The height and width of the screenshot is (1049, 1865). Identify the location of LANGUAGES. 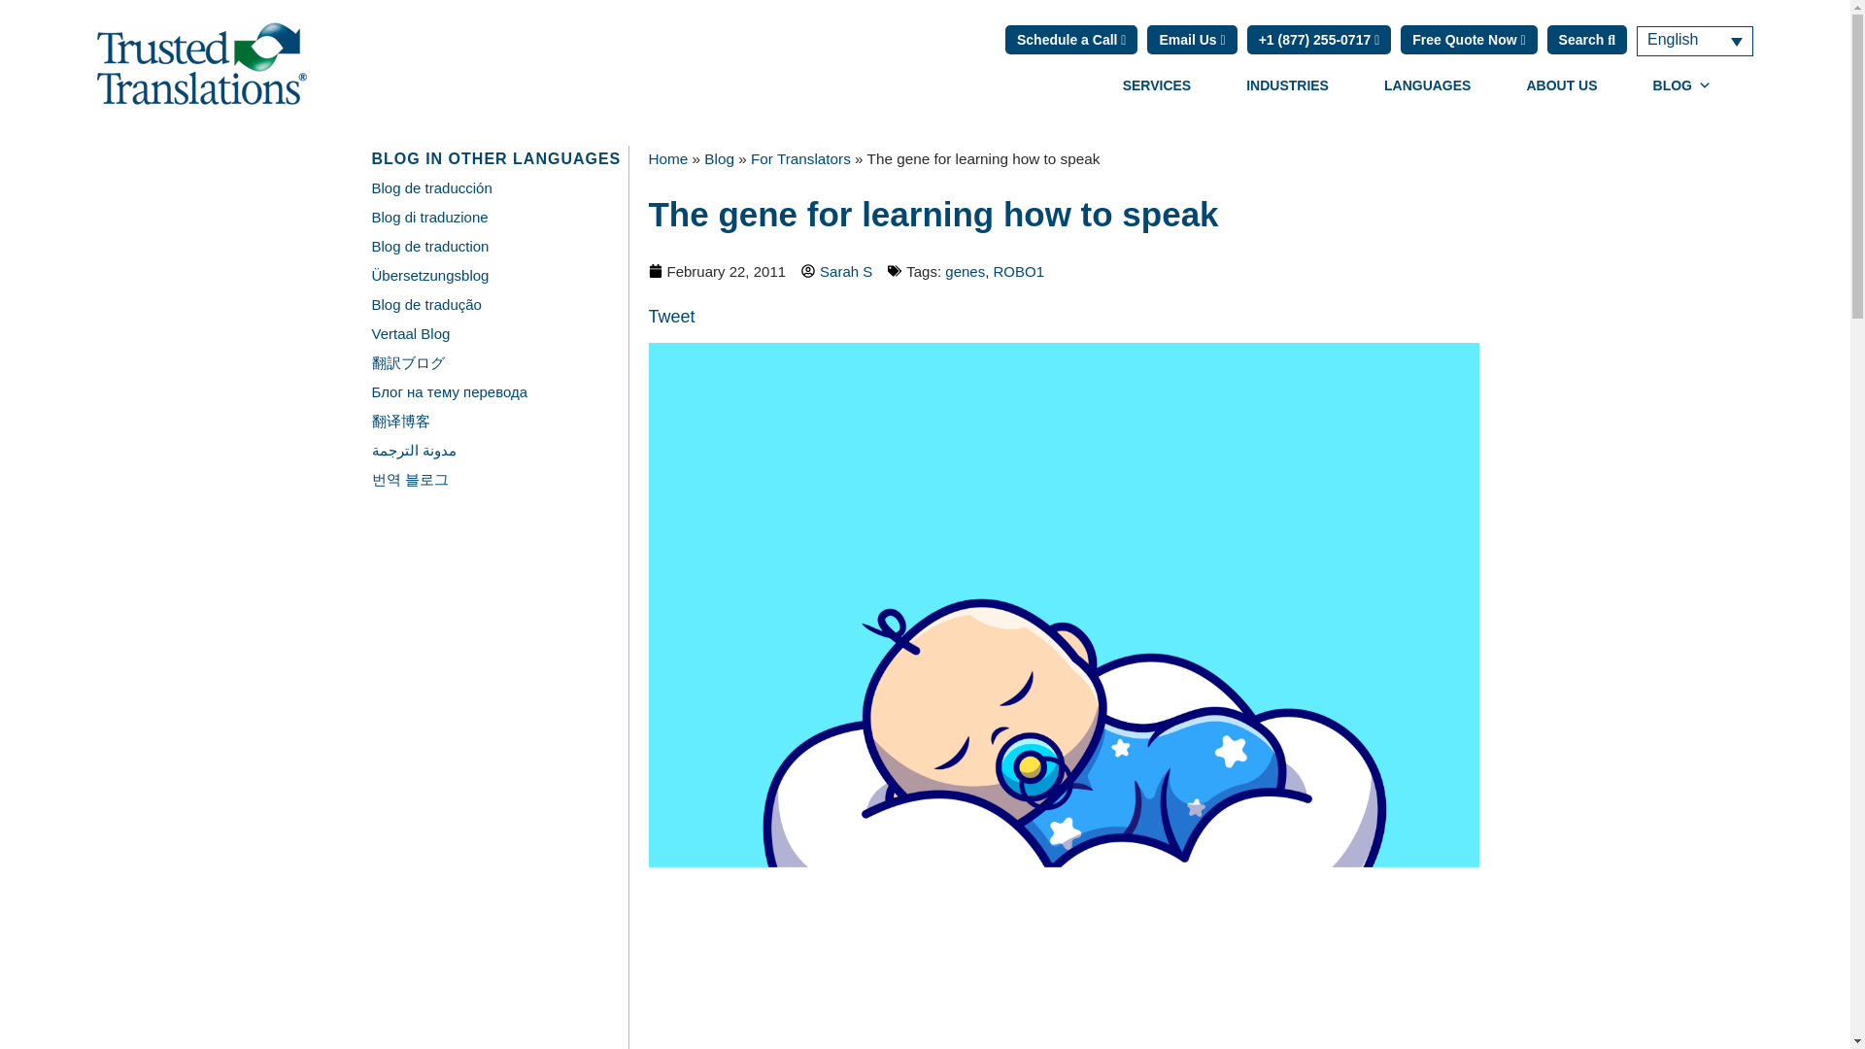
(1428, 85).